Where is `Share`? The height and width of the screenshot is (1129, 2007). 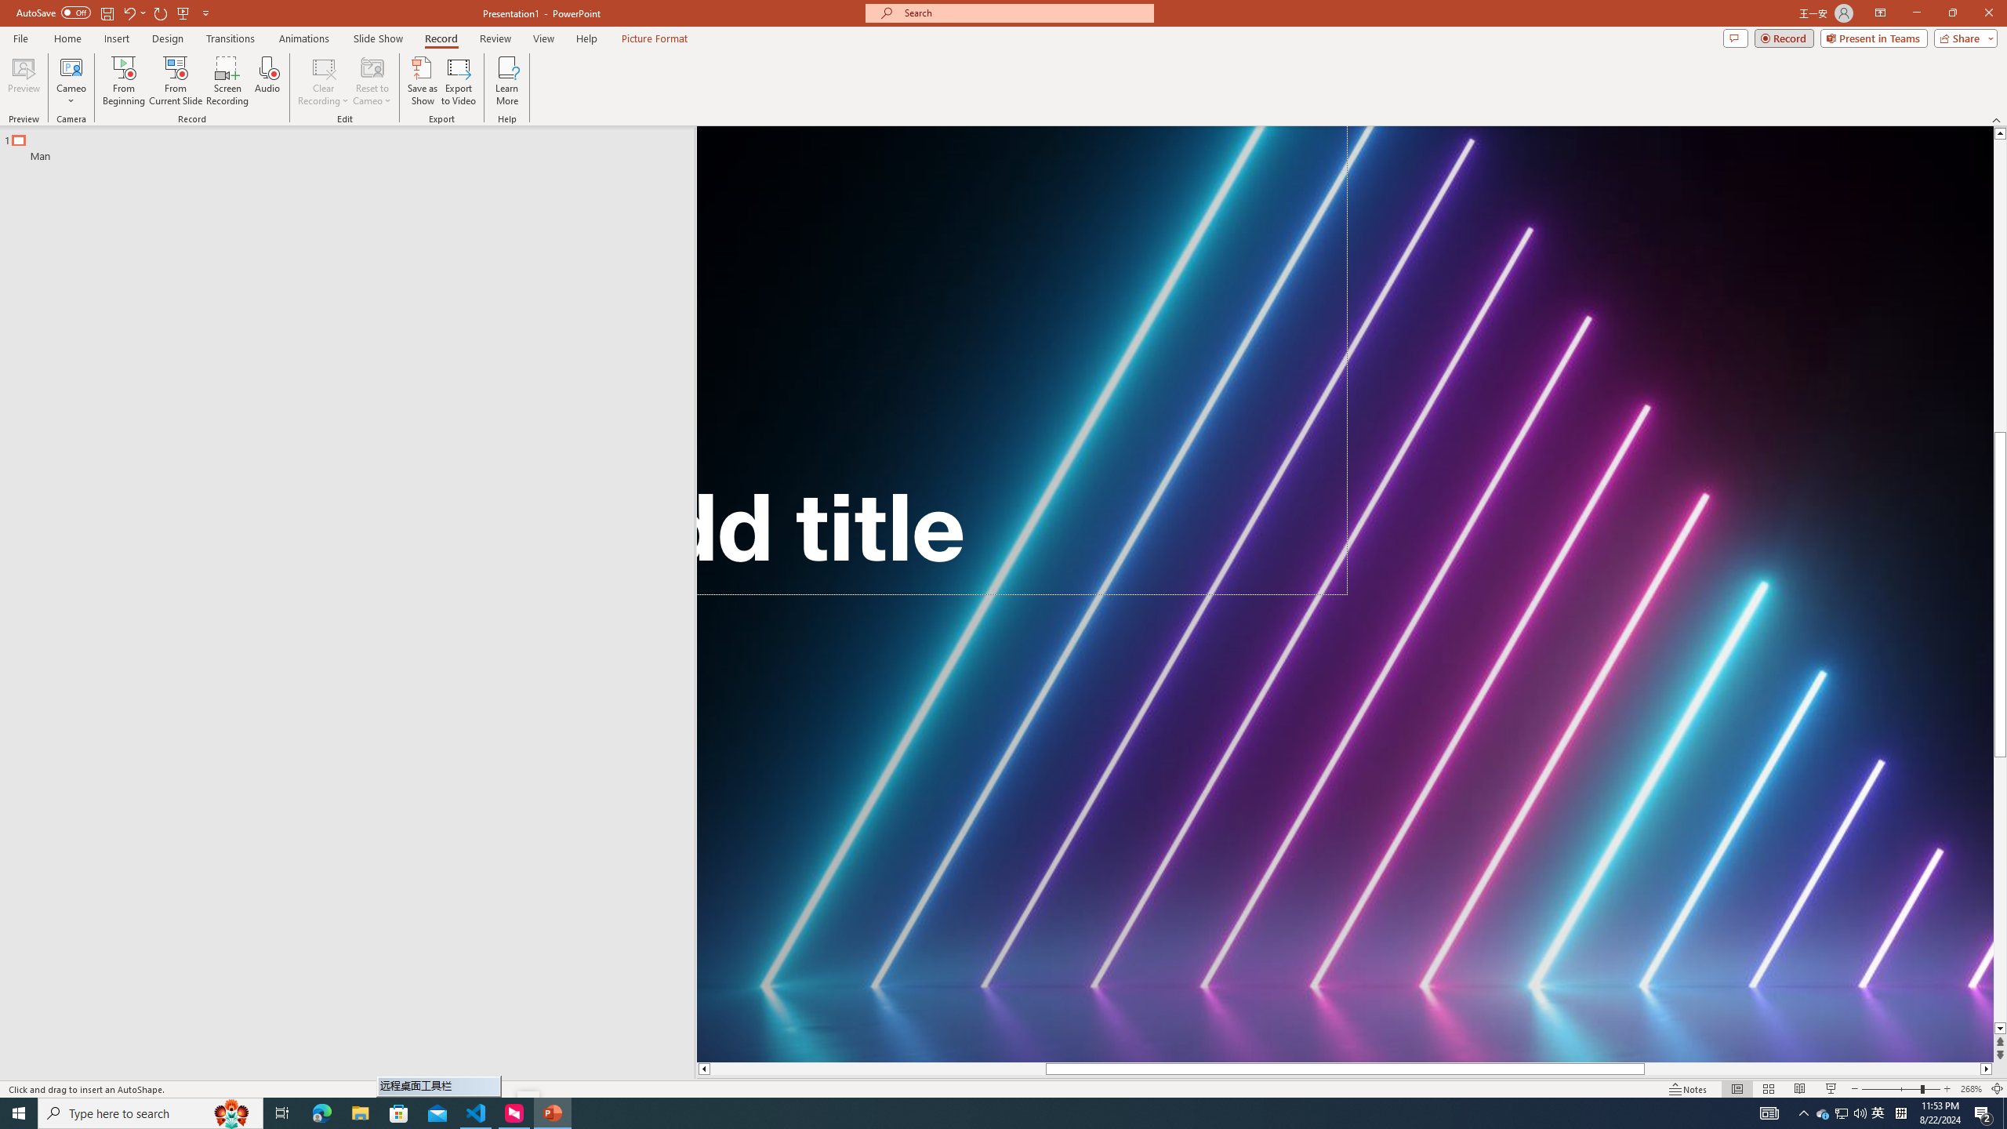
Share is located at coordinates (1963, 38).